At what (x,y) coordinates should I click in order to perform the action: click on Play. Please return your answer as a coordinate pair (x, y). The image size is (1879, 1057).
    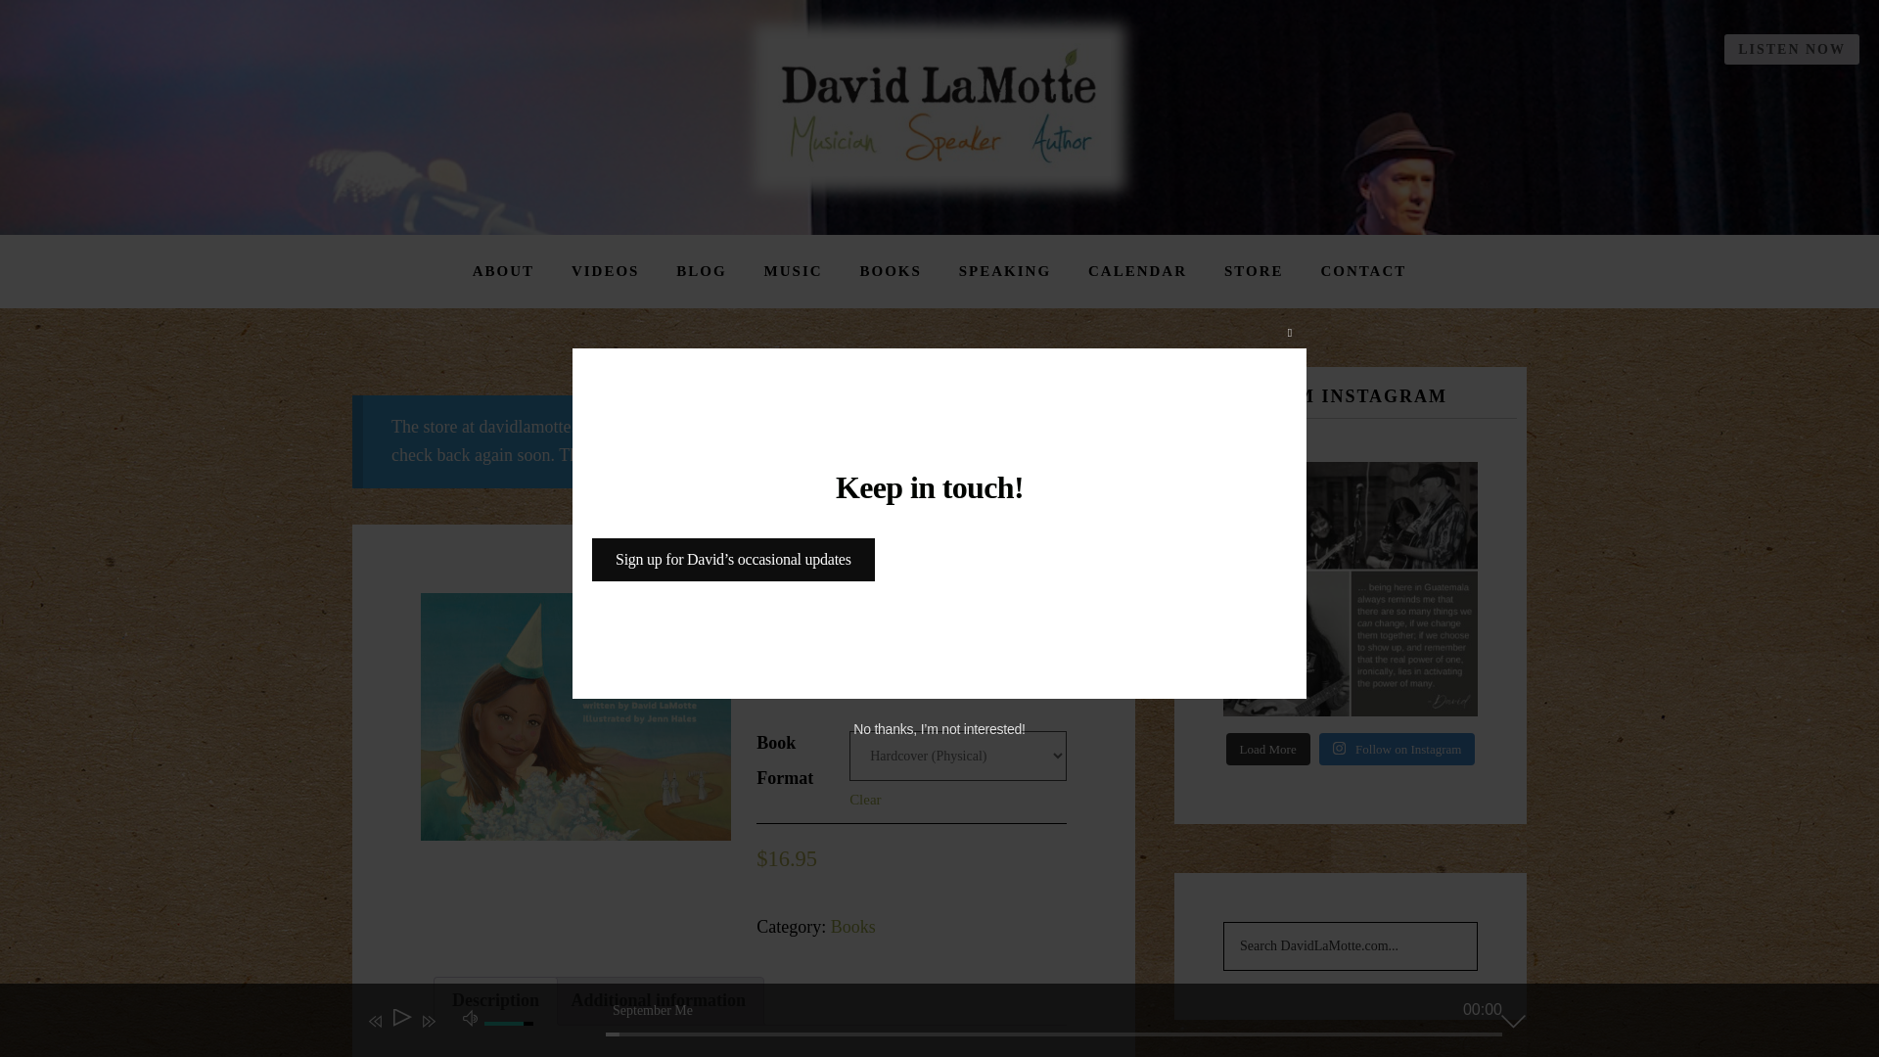
    Looking at the image, I should click on (401, 1022).